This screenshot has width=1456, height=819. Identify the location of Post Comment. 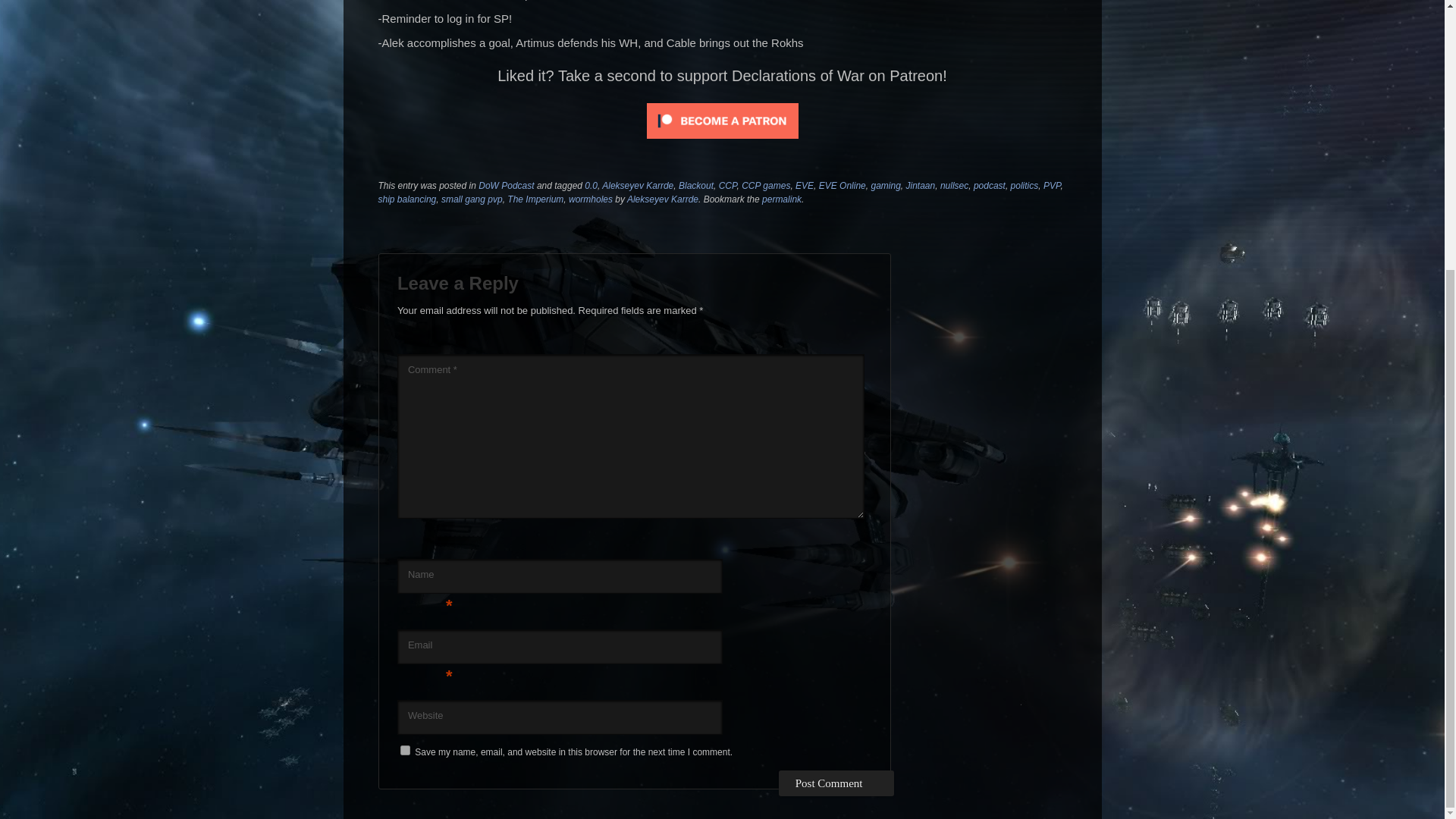
(837, 783).